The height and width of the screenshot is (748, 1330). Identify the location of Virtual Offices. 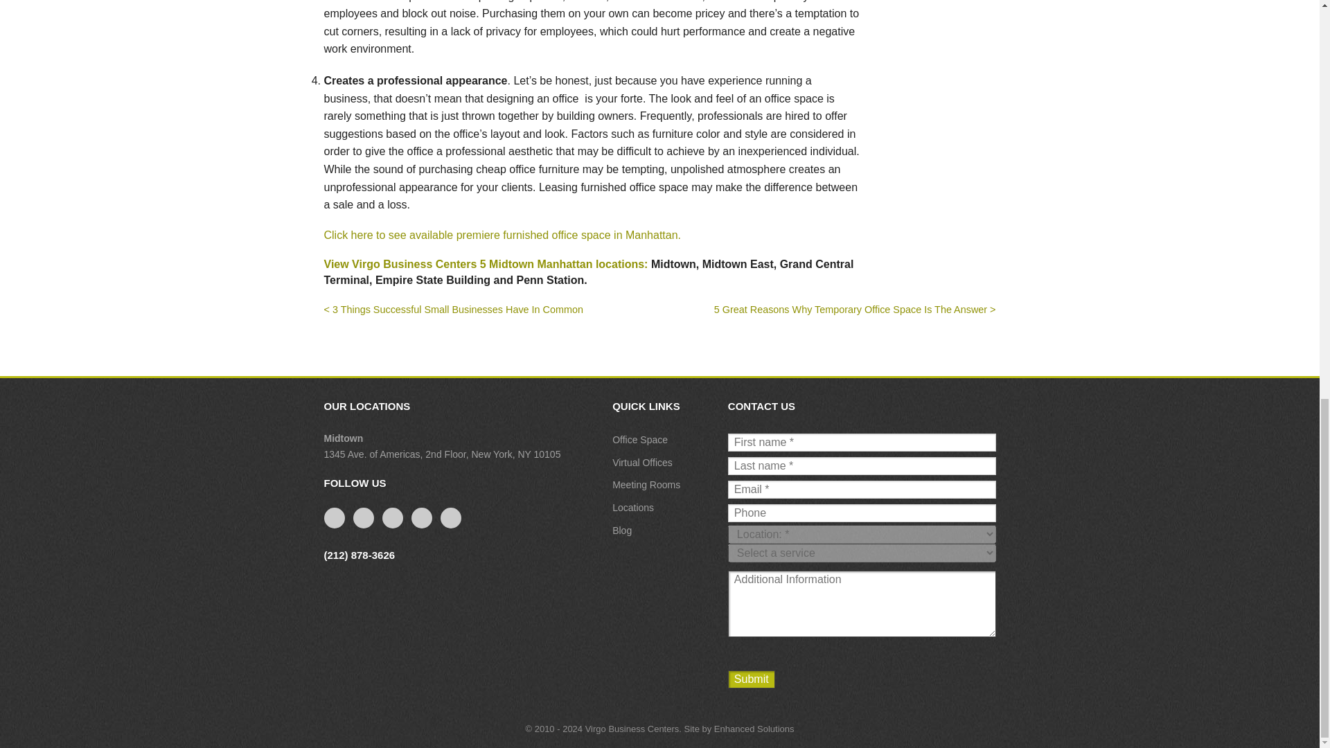
(642, 463).